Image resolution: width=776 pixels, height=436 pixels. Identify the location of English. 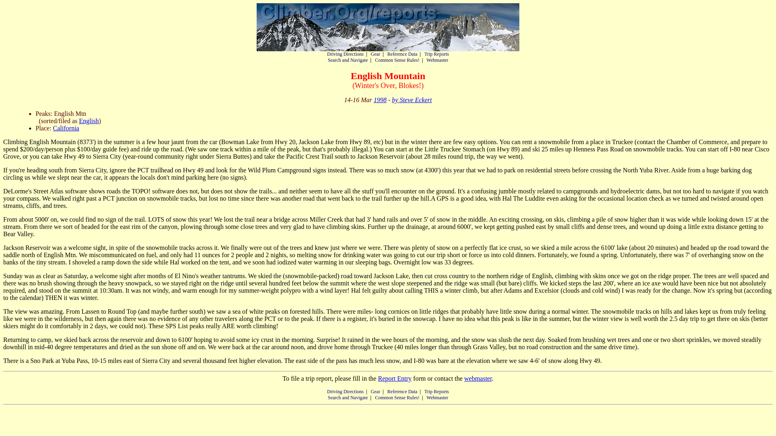
(89, 120).